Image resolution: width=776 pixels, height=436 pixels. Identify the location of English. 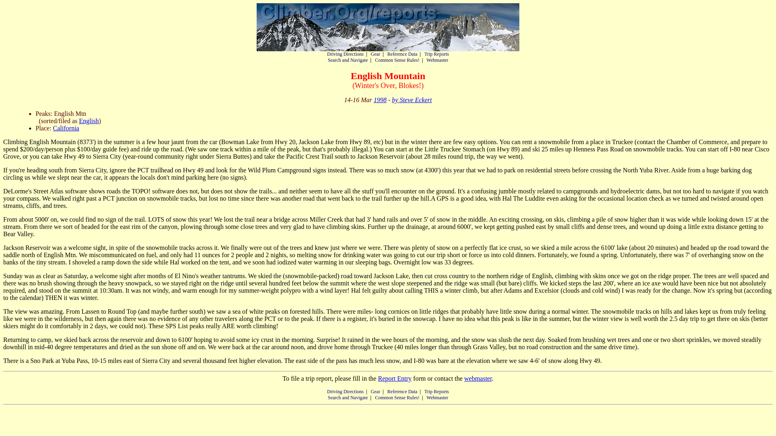
(89, 120).